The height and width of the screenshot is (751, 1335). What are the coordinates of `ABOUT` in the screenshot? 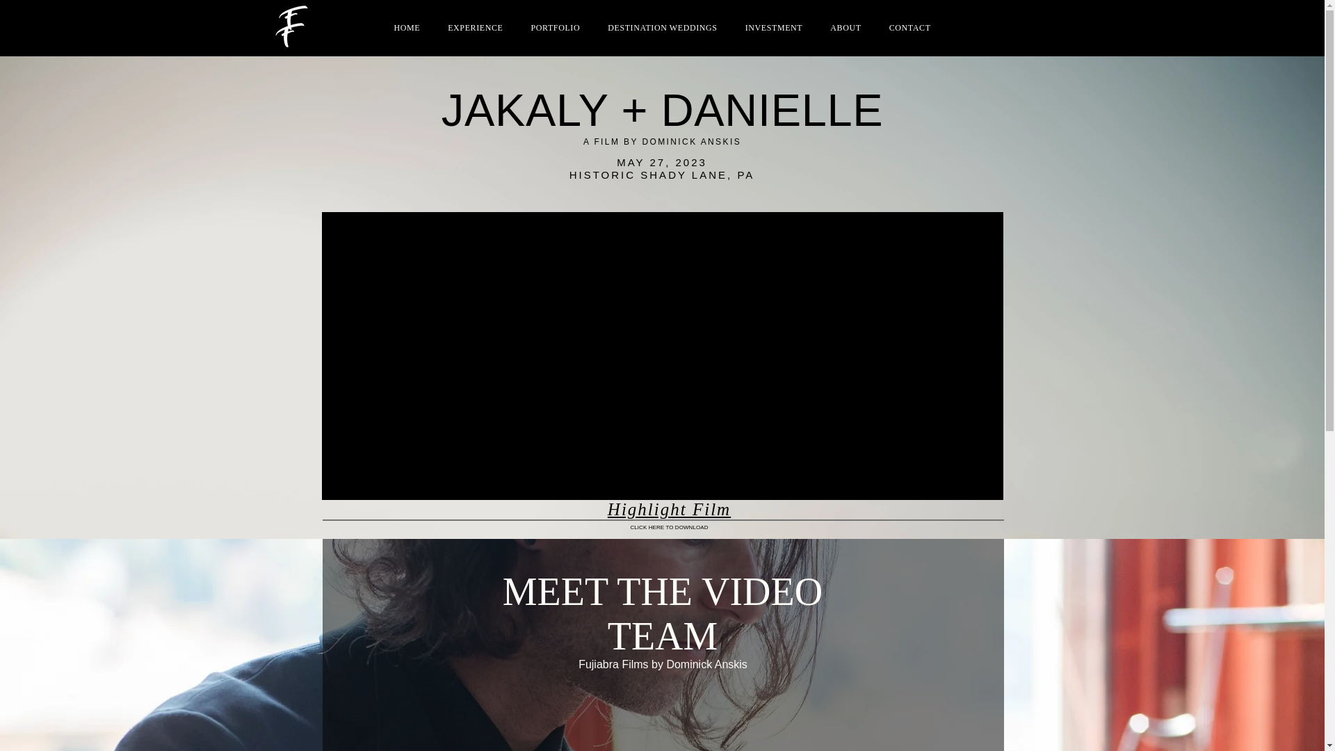 It's located at (845, 28).